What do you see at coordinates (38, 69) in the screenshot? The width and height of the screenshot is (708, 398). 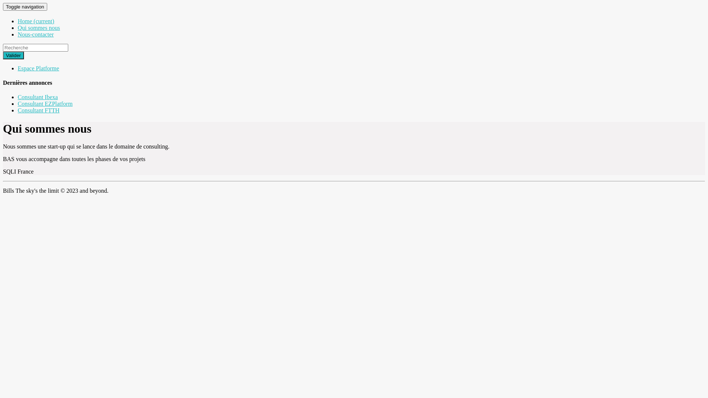 I see `Espace Platforme` at bounding box center [38, 69].